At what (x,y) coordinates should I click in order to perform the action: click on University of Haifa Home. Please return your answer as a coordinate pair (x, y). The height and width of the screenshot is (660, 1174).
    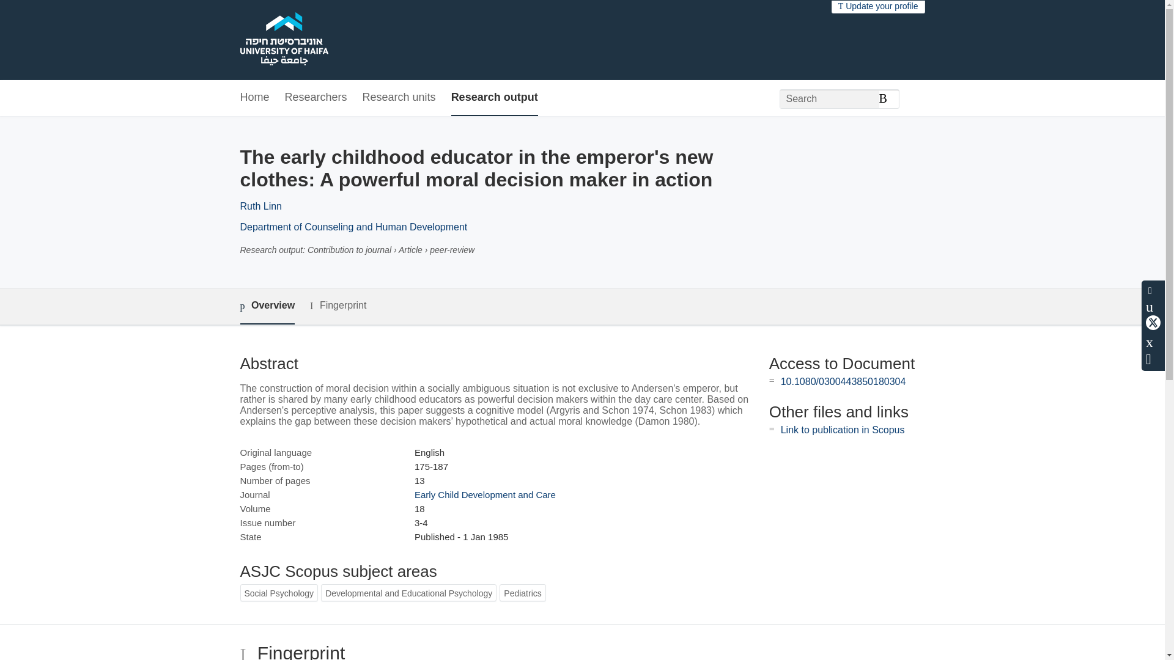
    Looking at the image, I should click on (283, 40).